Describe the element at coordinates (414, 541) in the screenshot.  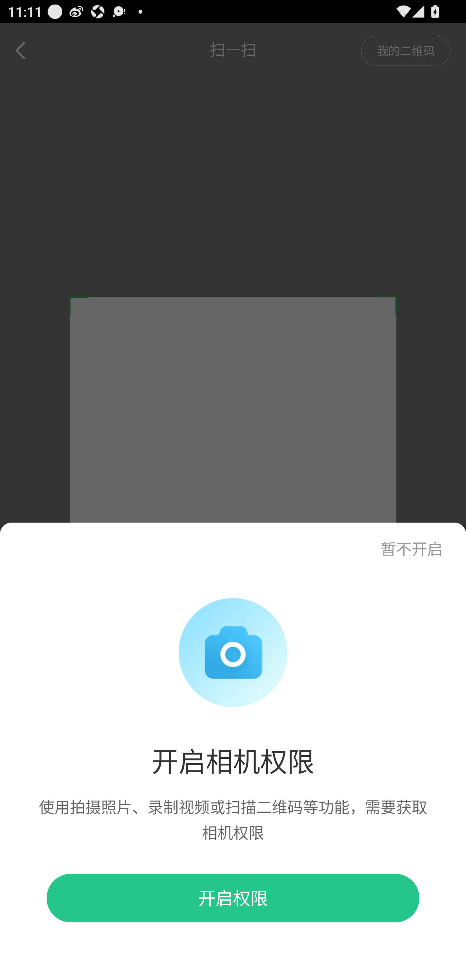
I see `暂不开启` at that location.